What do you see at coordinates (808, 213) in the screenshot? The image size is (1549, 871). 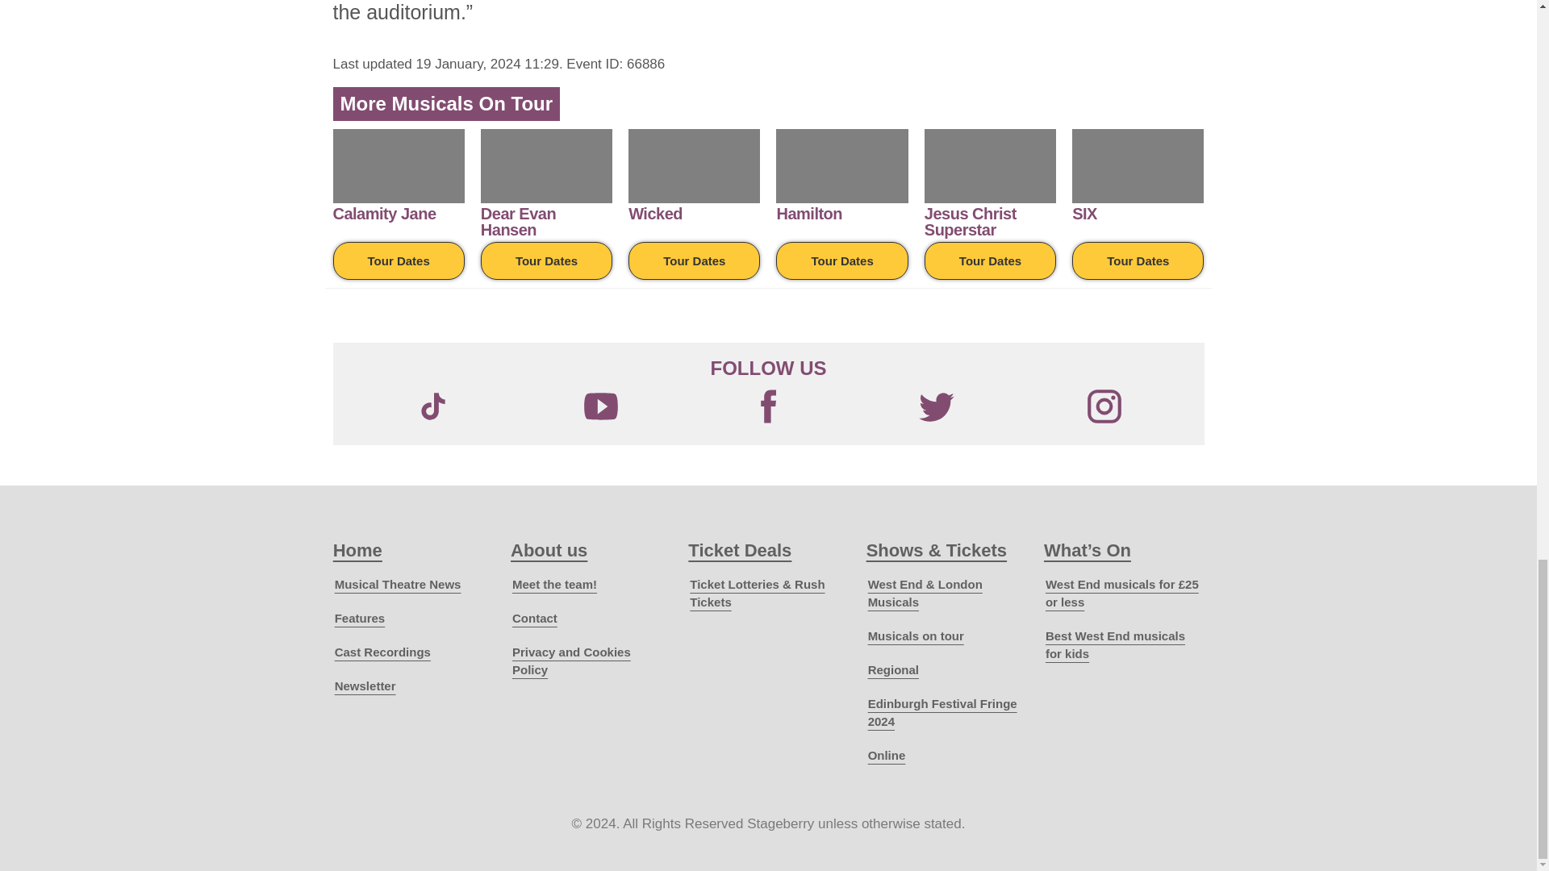 I see `Hamilton` at bounding box center [808, 213].